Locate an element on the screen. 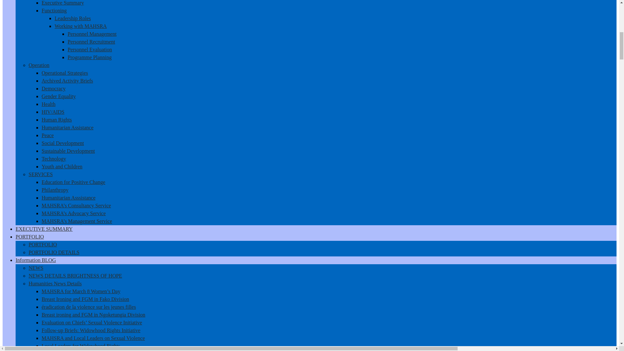  Personnel Recruitment is located at coordinates (91, 42).